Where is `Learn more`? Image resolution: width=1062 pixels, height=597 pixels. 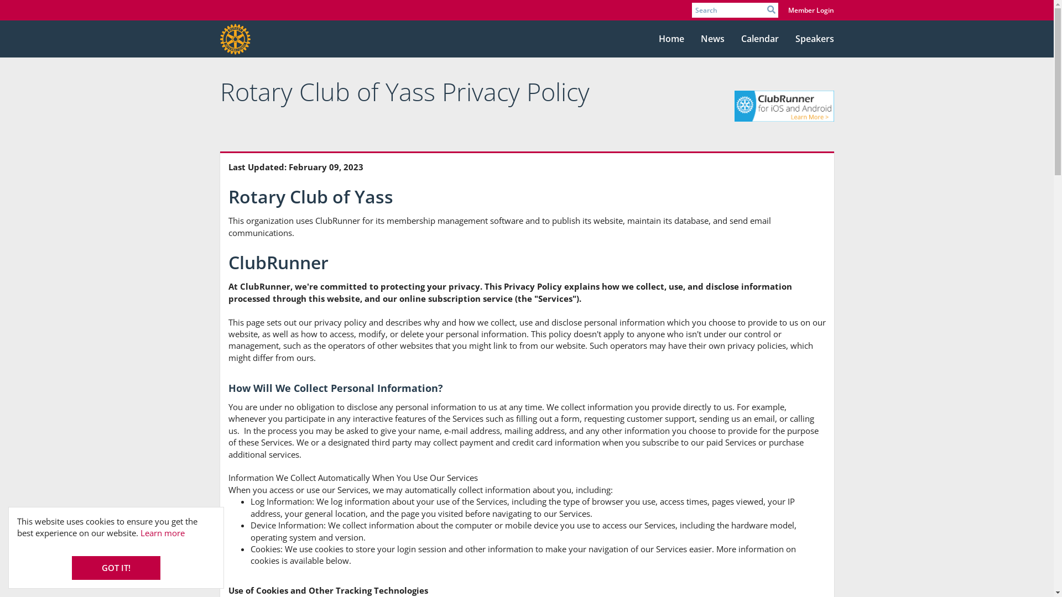
Learn more is located at coordinates (163, 533).